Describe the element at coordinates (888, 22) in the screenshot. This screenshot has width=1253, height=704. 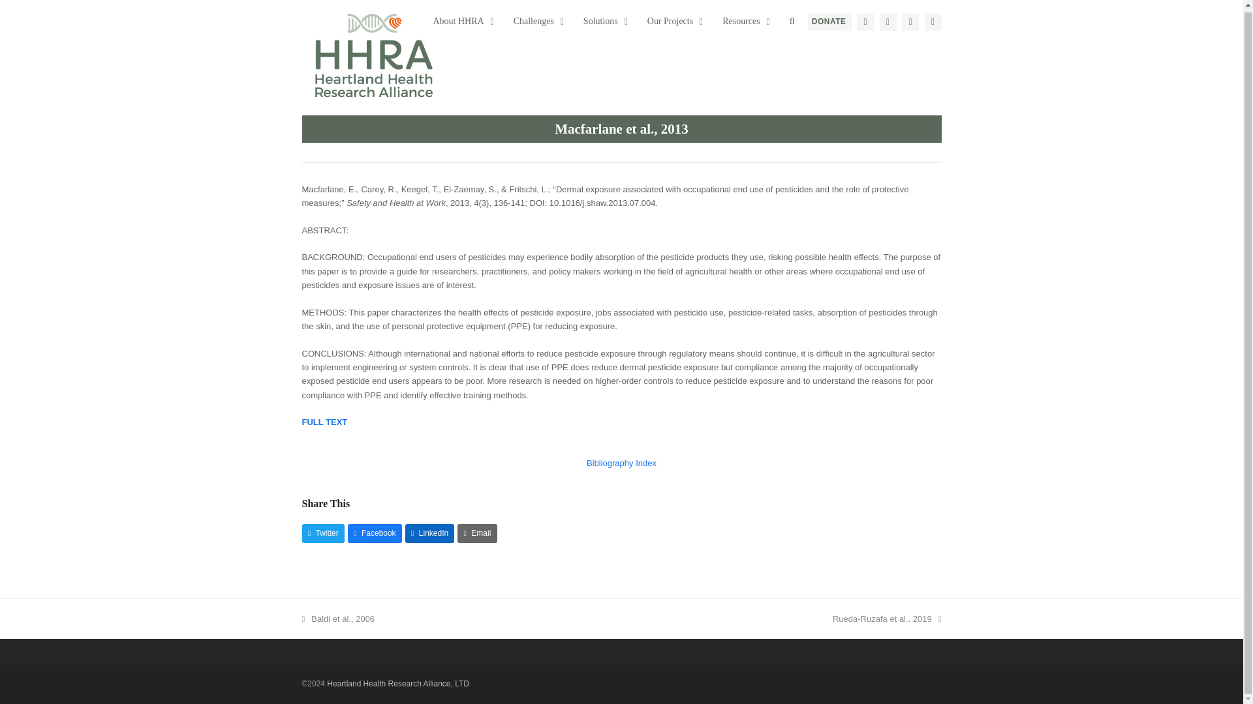
I see `Solutions` at that location.